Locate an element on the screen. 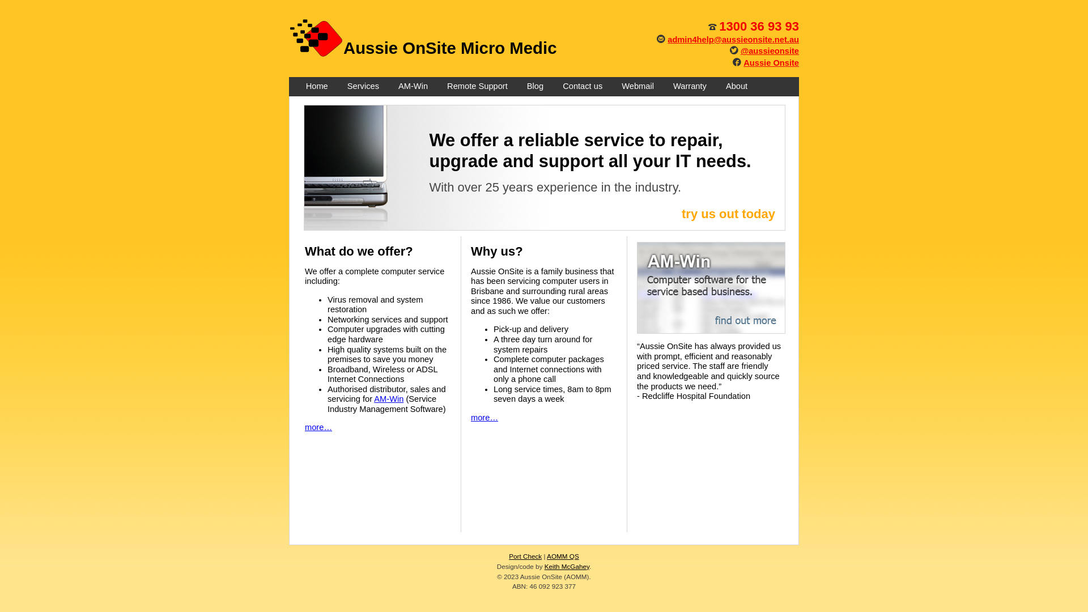 Image resolution: width=1088 pixels, height=612 pixels. About is located at coordinates (737, 87).